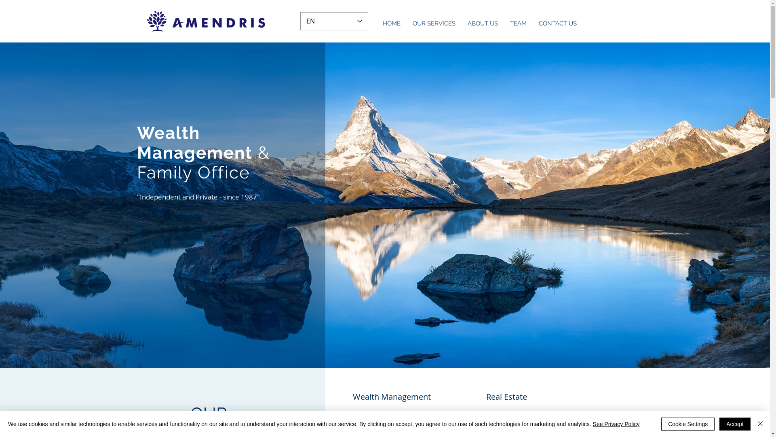 This screenshot has height=437, width=776. I want to click on HOME, so click(392, 23).